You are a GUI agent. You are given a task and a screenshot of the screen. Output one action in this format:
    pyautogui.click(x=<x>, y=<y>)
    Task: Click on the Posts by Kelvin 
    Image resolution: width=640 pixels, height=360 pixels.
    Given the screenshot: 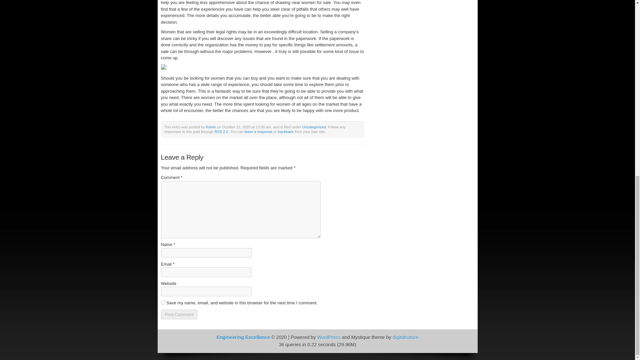 What is the action you would take?
    pyautogui.click(x=211, y=127)
    